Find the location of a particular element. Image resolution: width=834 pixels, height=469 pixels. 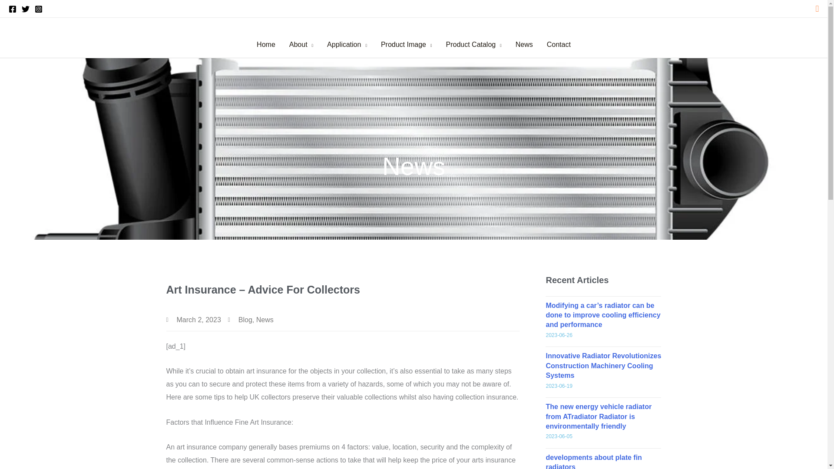

Product Image is located at coordinates (407, 44).